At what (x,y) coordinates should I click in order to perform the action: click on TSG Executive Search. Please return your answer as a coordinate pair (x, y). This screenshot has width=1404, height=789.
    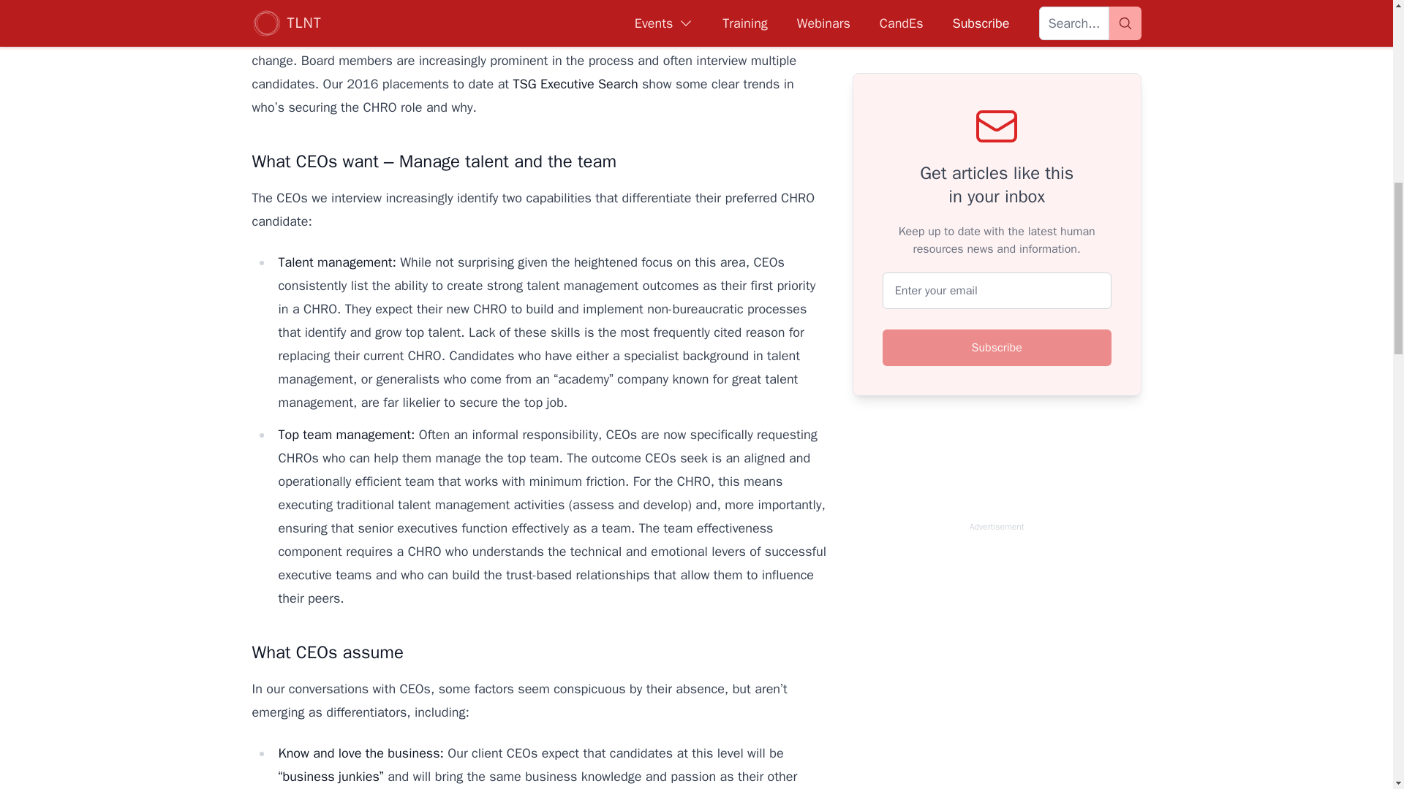
    Looking at the image, I should click on (575, 83).